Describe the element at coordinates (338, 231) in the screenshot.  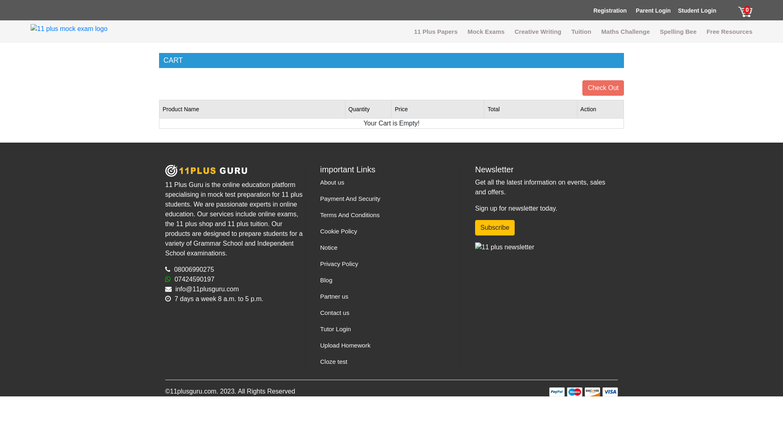
I see `Cookie Policy` at that location.